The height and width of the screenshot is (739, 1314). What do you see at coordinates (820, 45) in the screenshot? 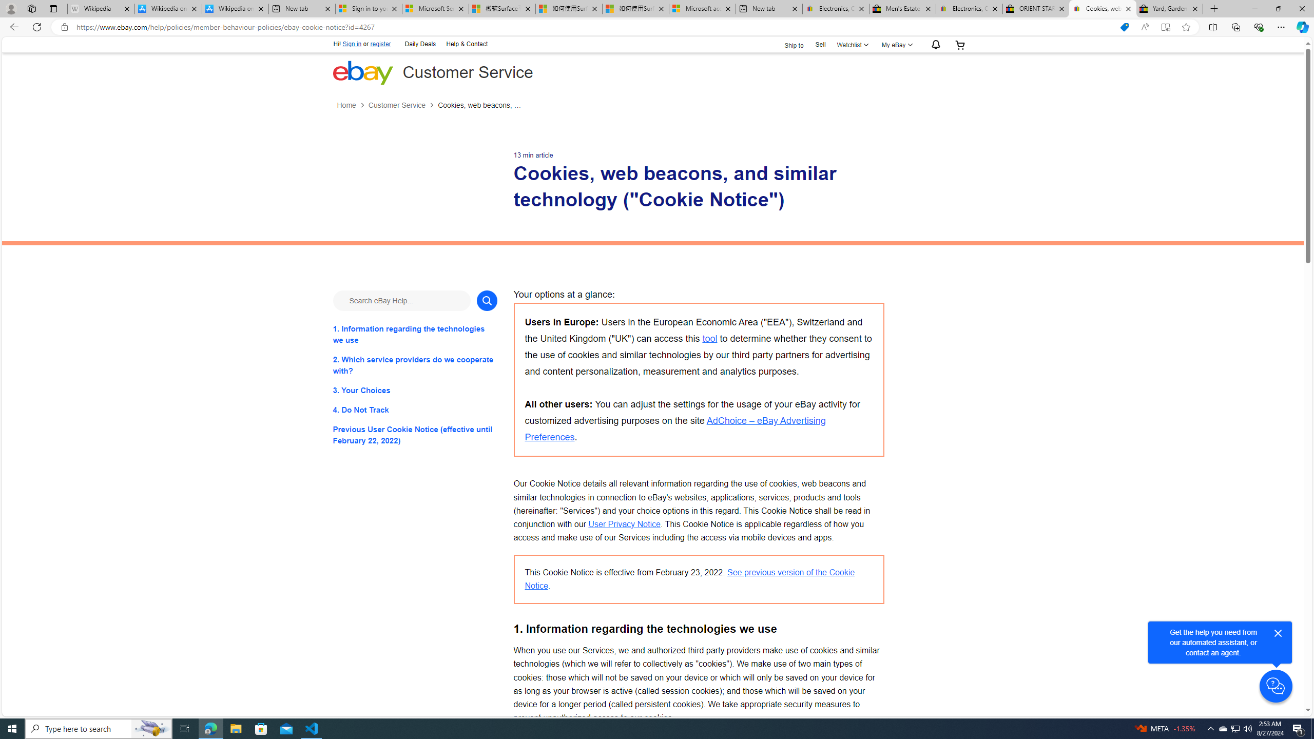
I see `Sell` at bounding box center [820, 45].